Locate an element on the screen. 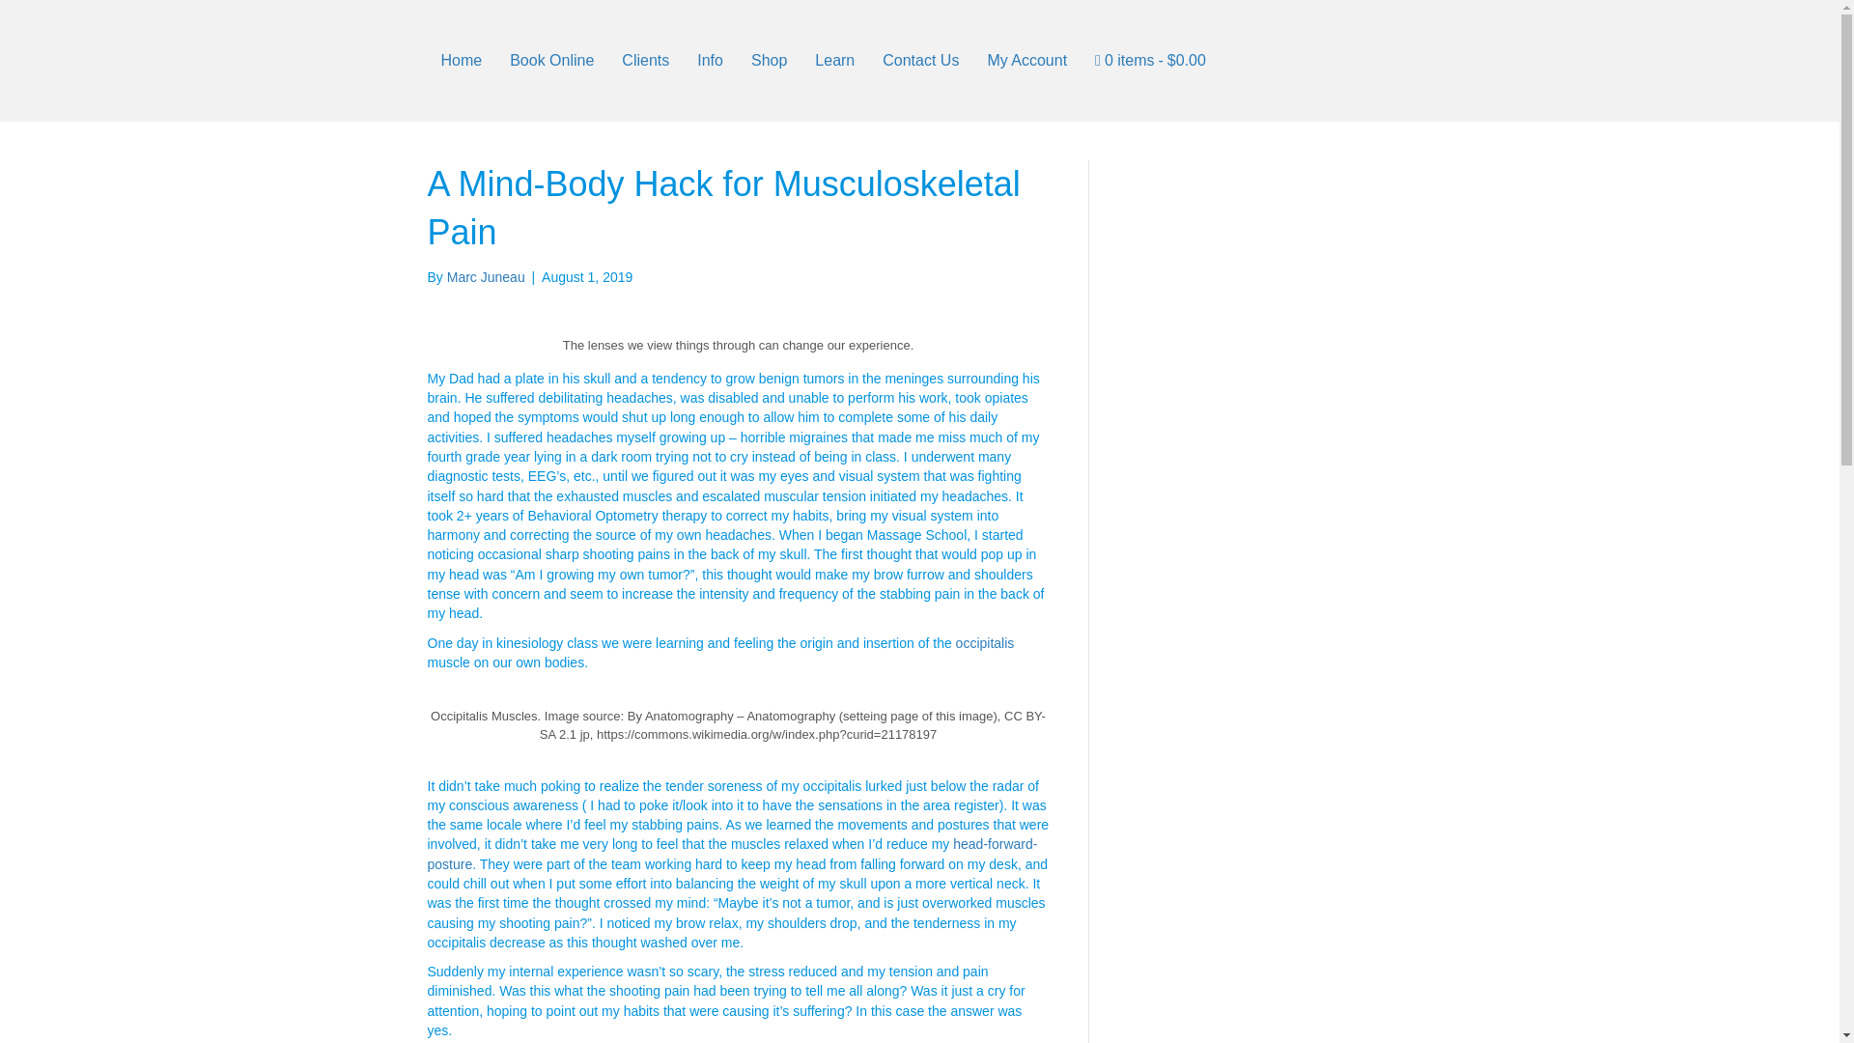 This screenshot has width=1854, height=1043. Shop is located at coordinates (769, 61).